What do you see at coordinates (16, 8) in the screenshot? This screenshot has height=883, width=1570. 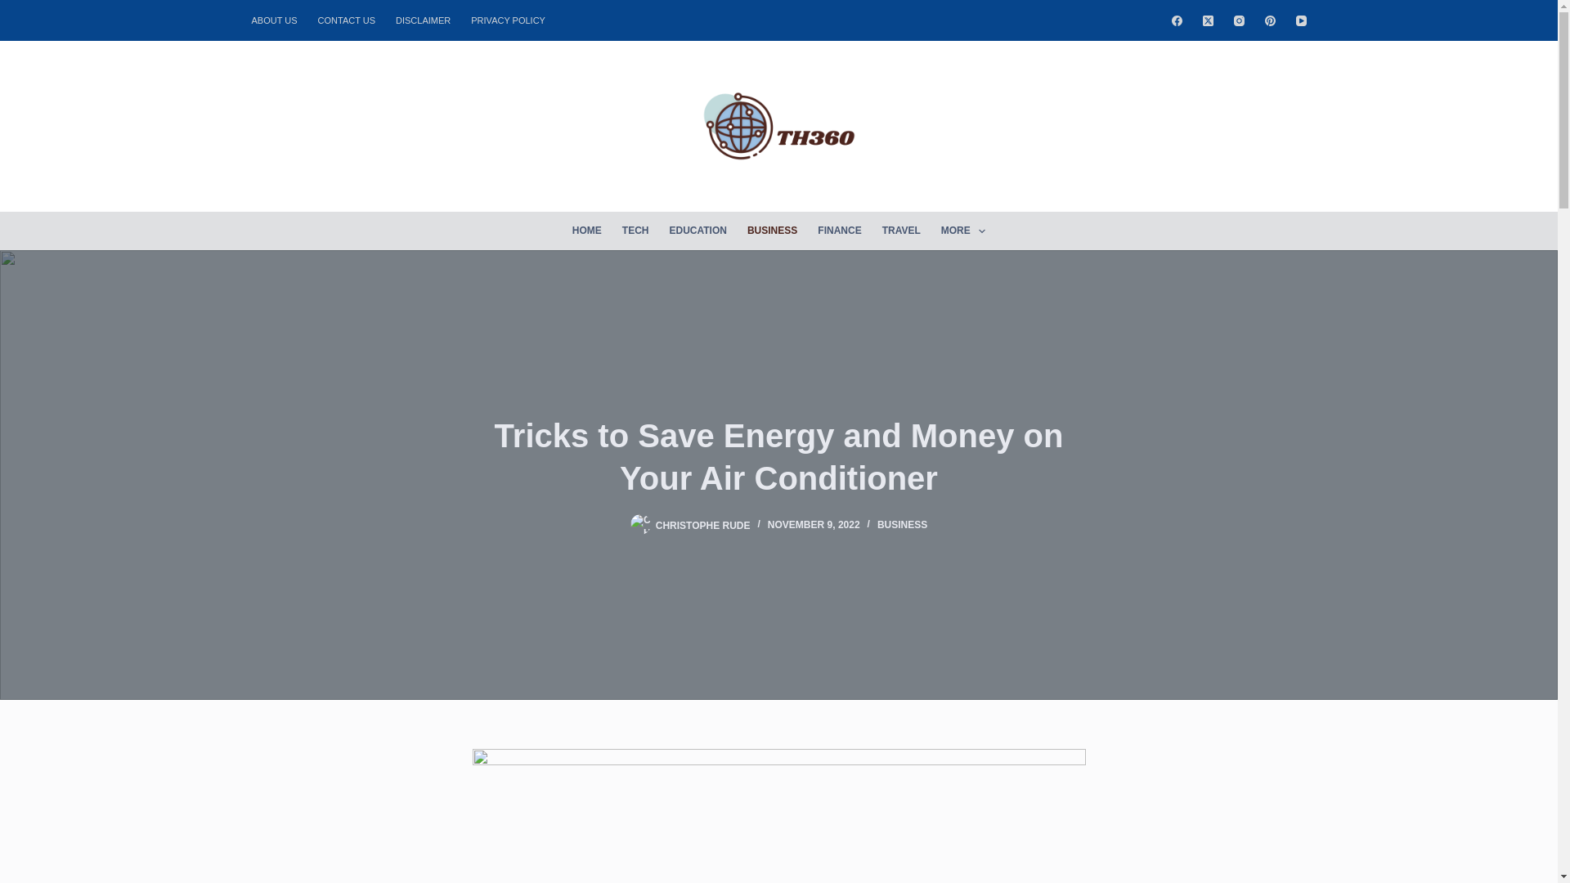 I see `Skip to content` at bounding box center [16, 8].